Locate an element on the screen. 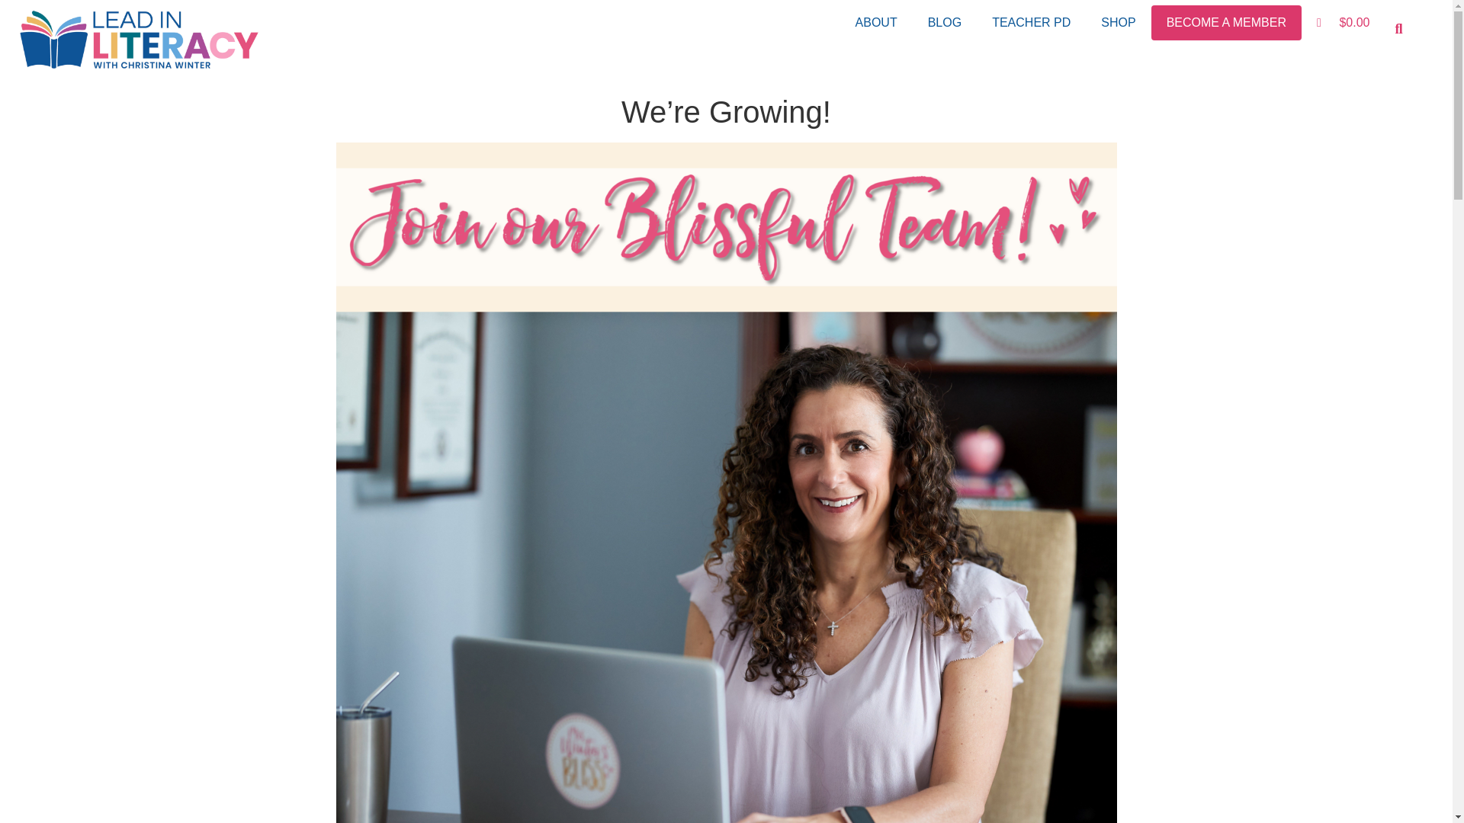  ABOUT is located at coordinates (876, 22).